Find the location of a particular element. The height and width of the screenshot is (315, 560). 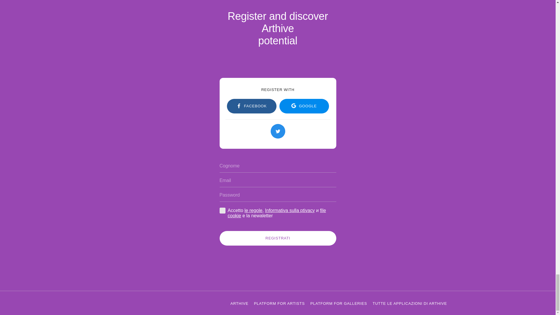

le regole is located at coordinates (253, 210).